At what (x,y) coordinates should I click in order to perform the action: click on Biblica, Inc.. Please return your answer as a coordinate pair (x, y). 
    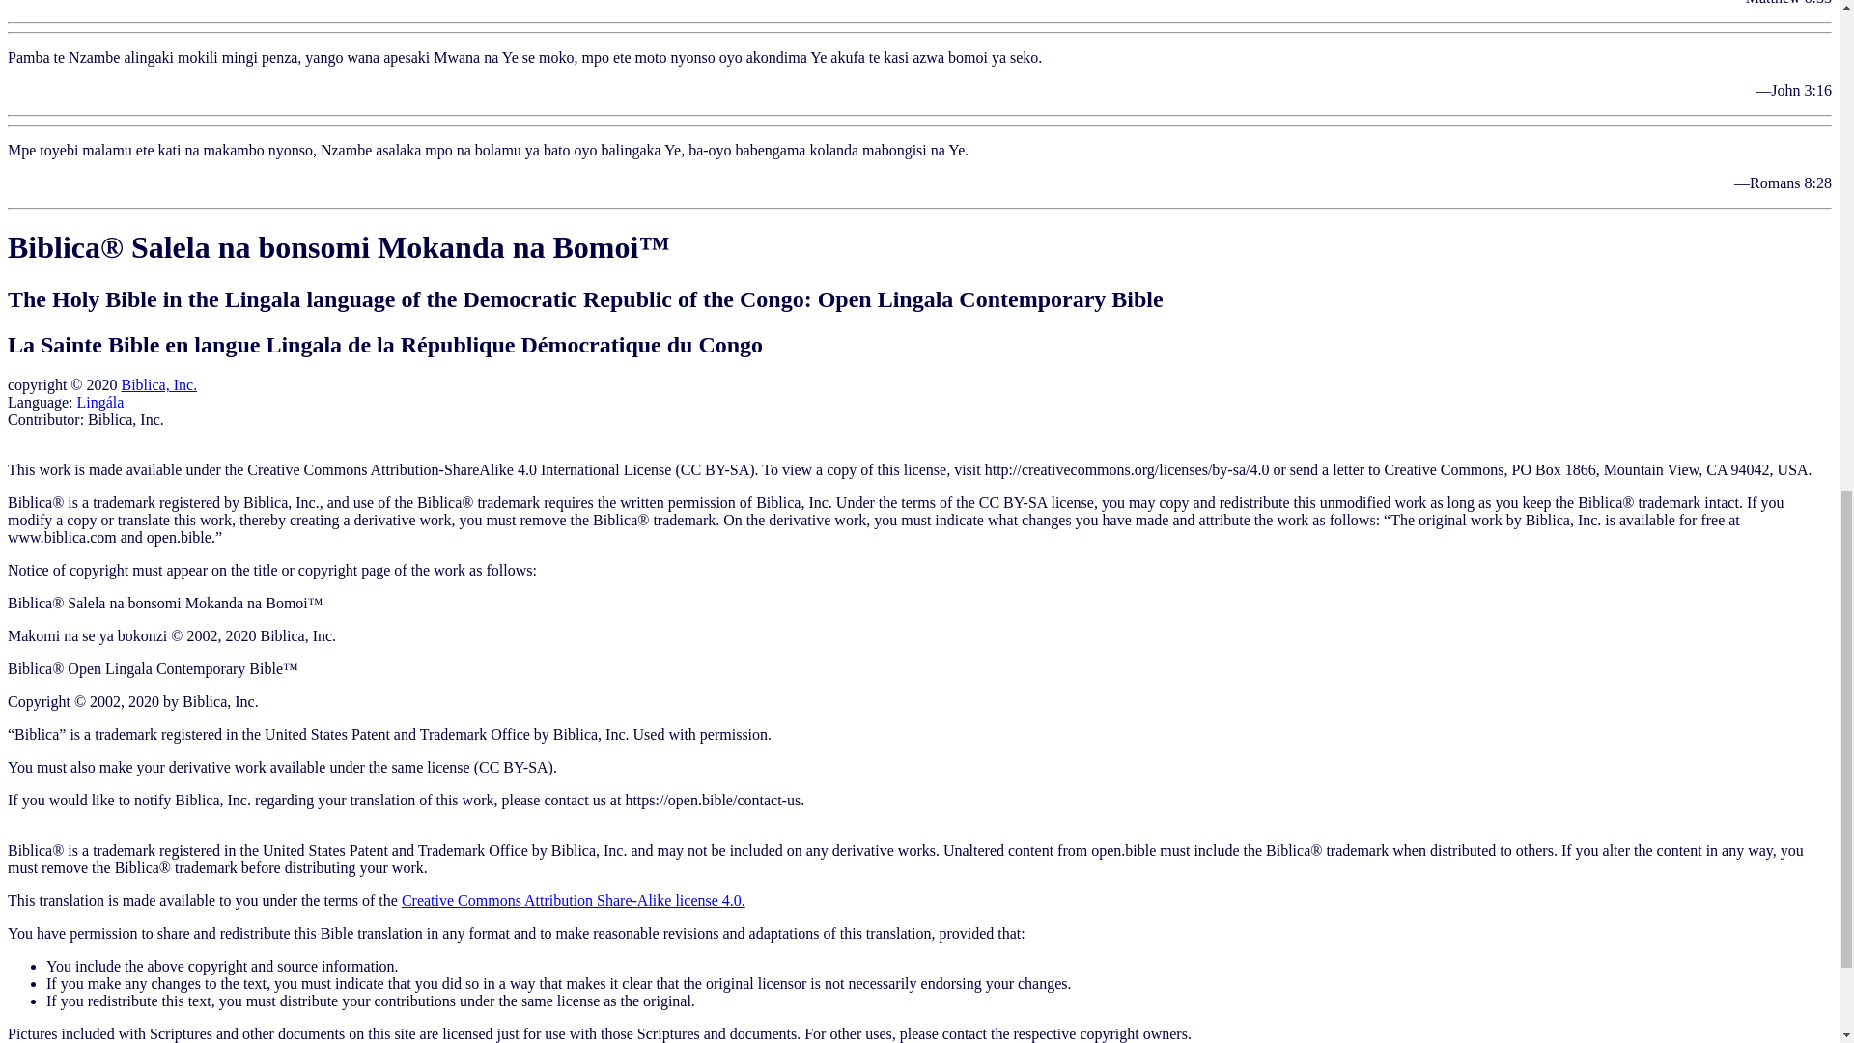
    Looking at the image, I should click on (158, 384).